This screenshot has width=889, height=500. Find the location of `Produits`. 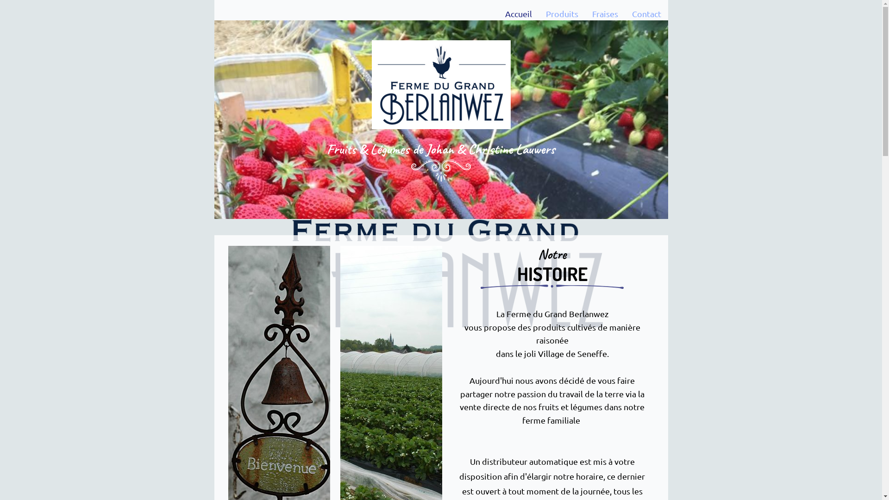

Produits is located at coordinates (562, 14).